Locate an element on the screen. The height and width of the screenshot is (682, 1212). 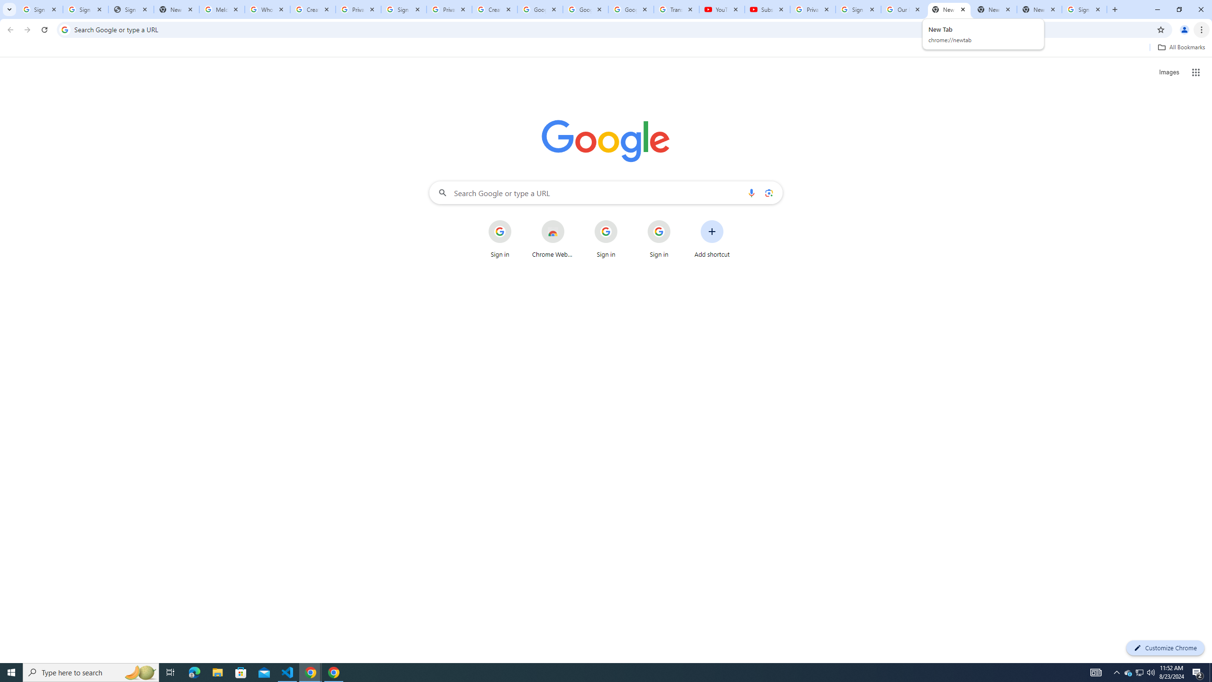
YouTube is located at coordinates (722, 9).